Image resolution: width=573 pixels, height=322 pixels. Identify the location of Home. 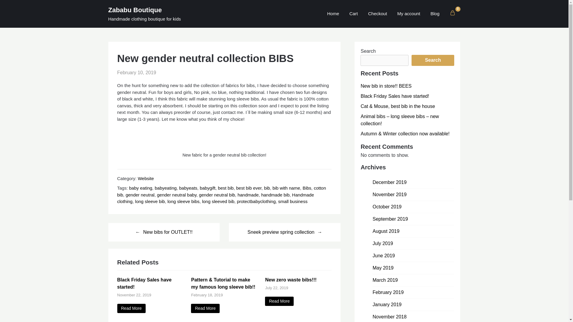
(333, 13).